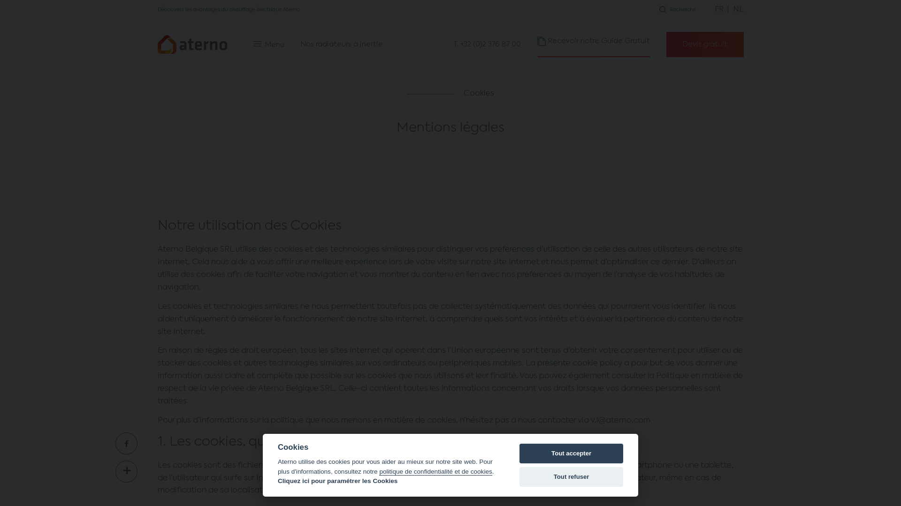 This screenshot has height=506, width=901. Describe the element at coordinates (126, 443) in the screenshot. I see `Facebook-f` at that location.